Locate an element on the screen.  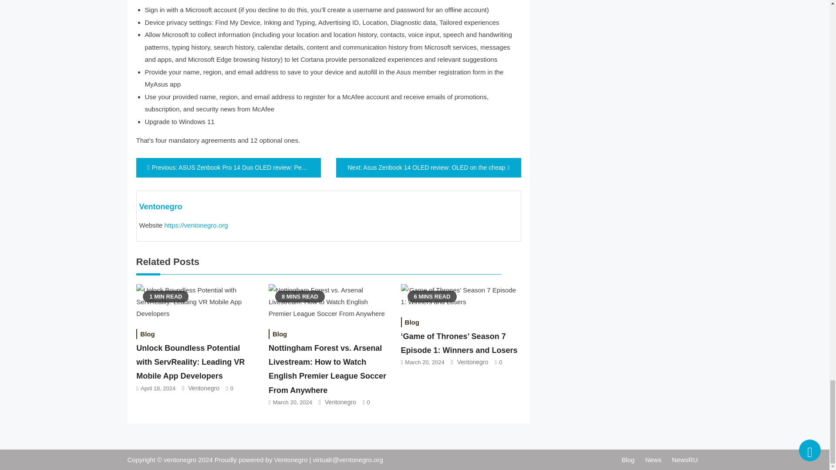
Next: Asus Zenbook 14 OLED review: OLED on the cheap is located at coordinates (428, 168).